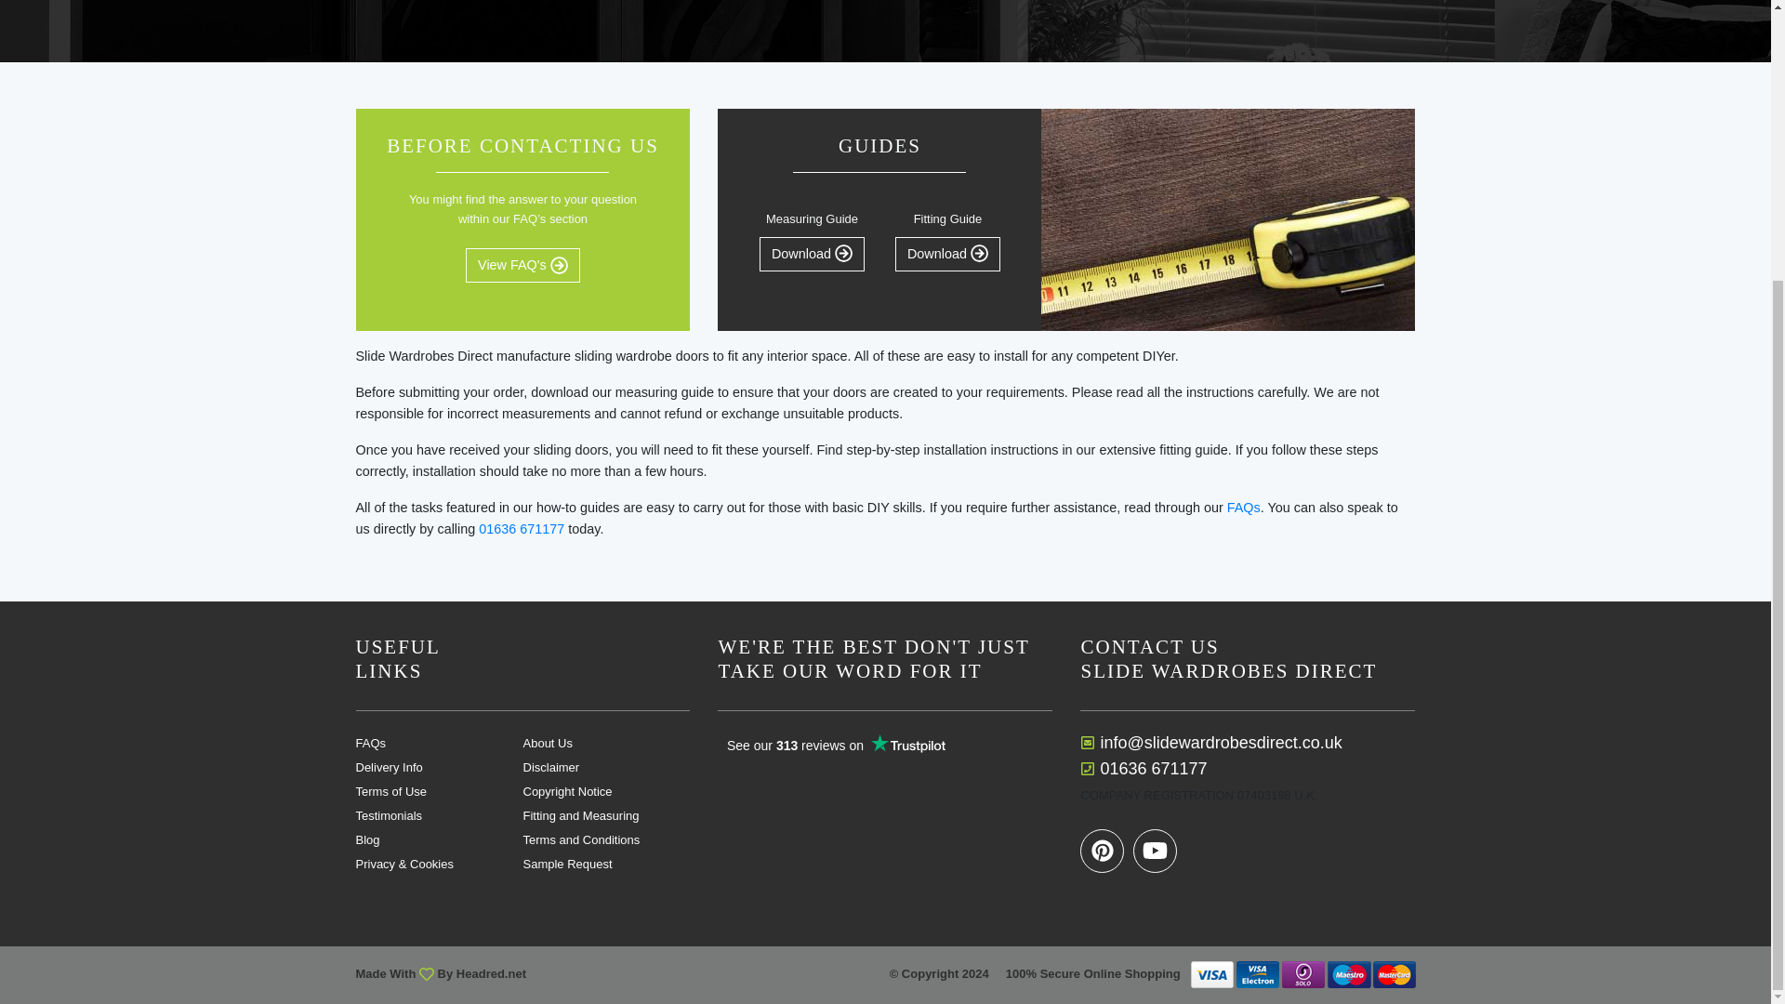  Describe the element at coordinates (439, 766) in the screenshot. I see `Delivery Info` at that location.